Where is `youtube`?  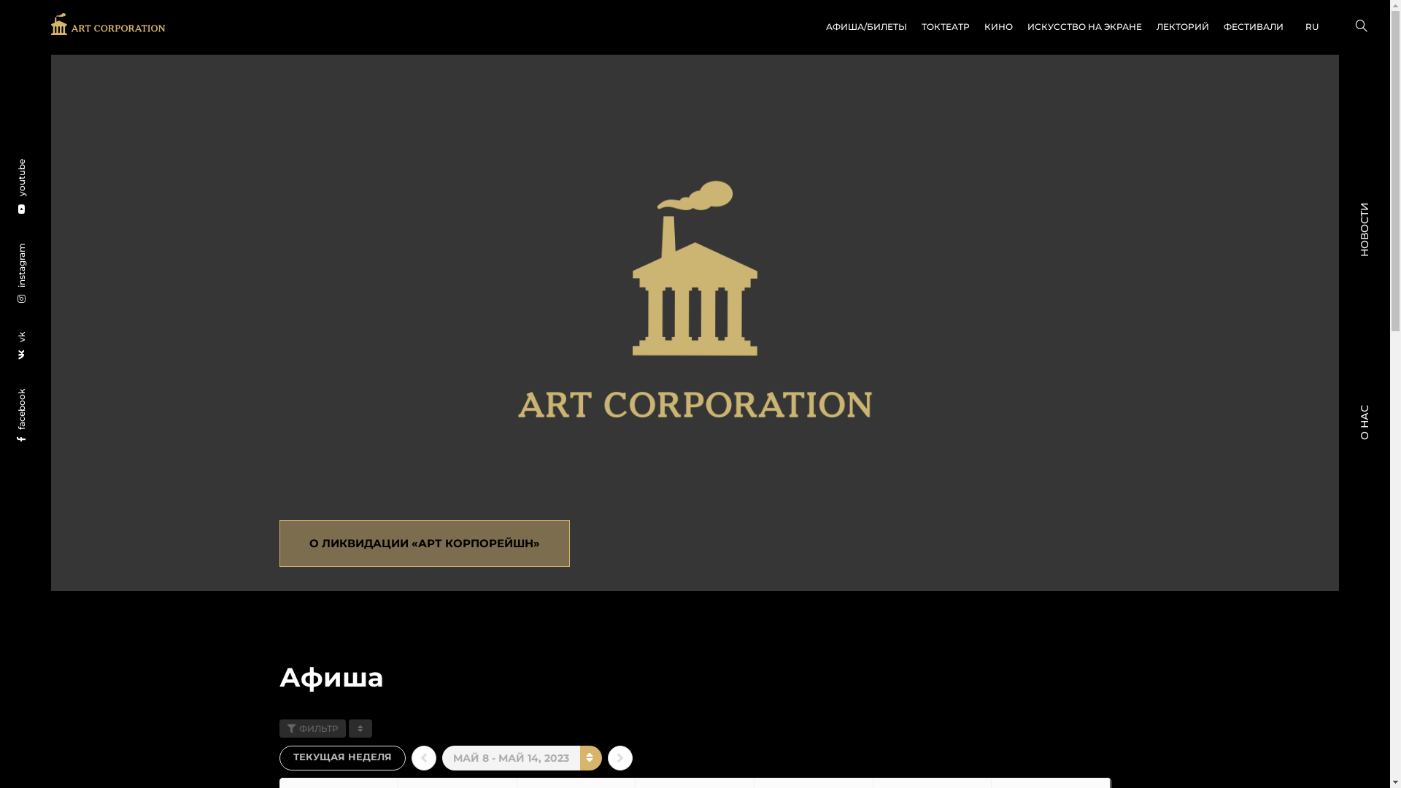 youtube is located at coordinates (42, 166).